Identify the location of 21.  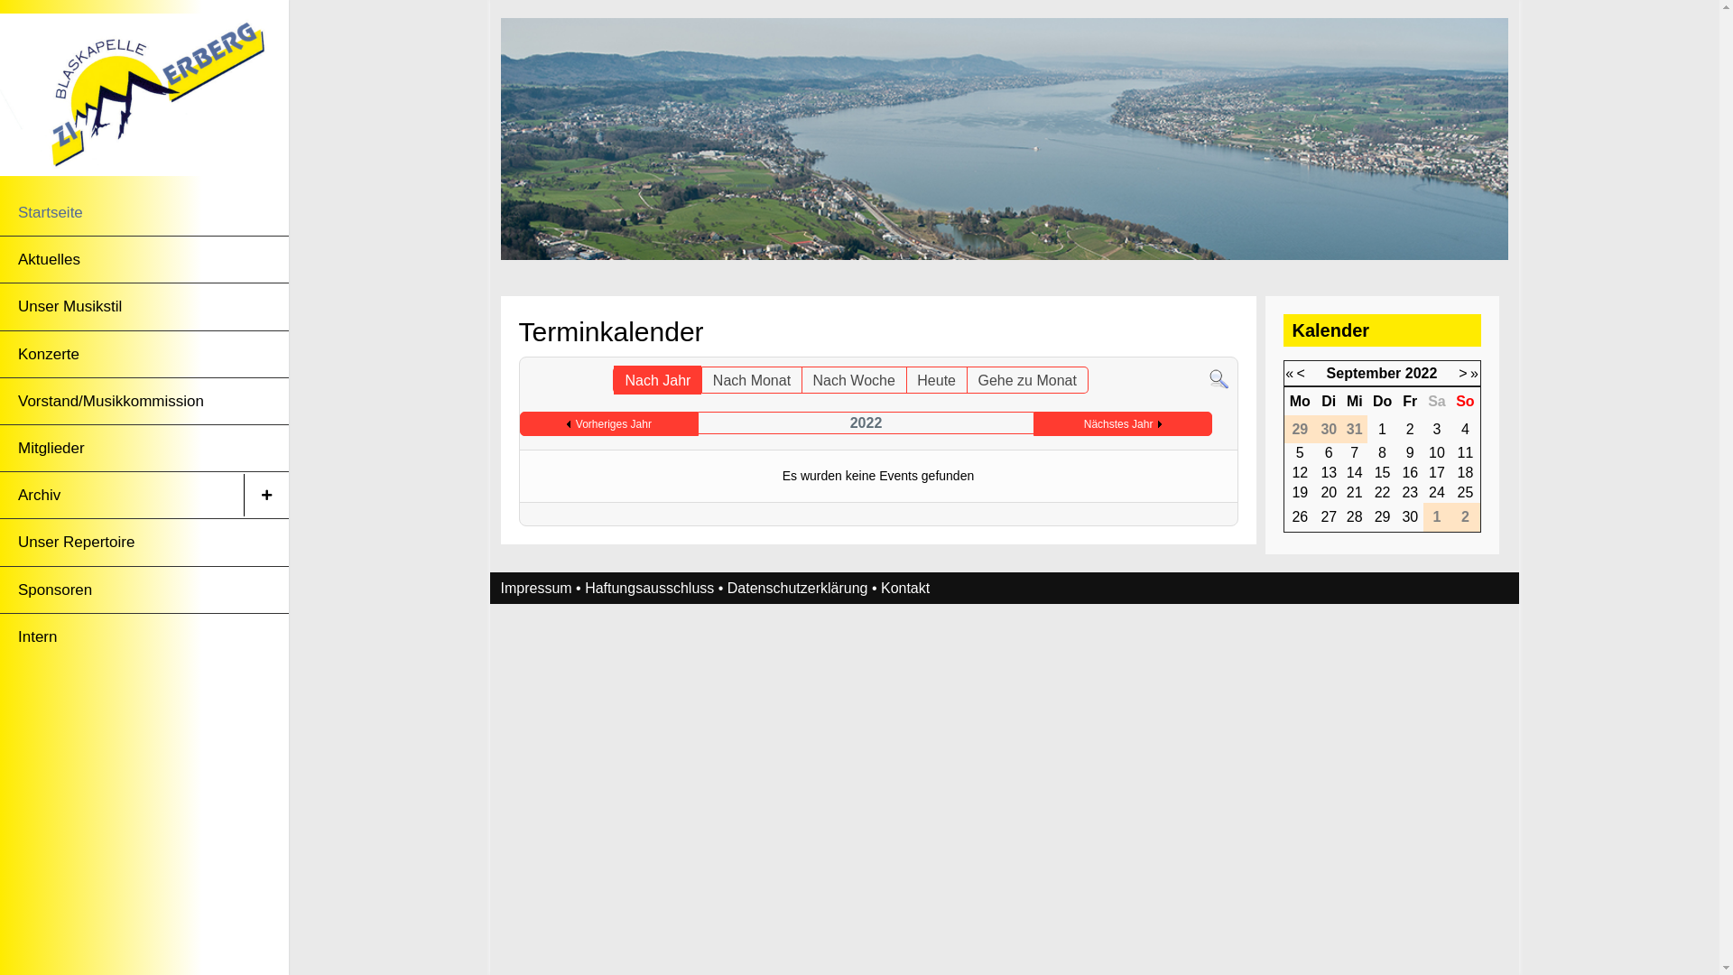
(1355, 493).